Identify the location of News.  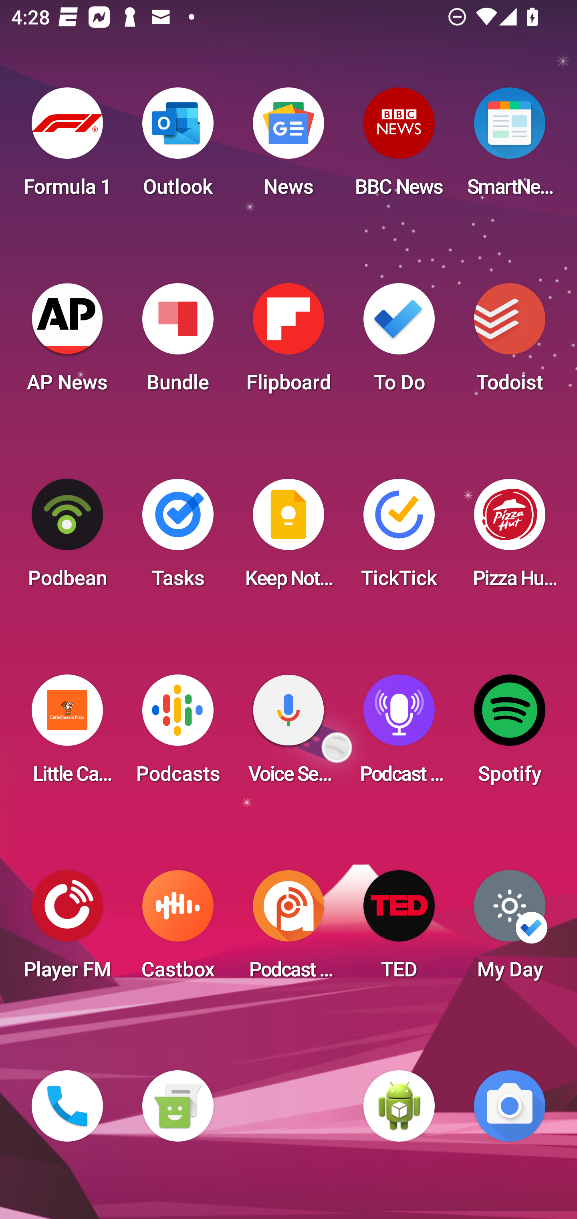
(288, 147).